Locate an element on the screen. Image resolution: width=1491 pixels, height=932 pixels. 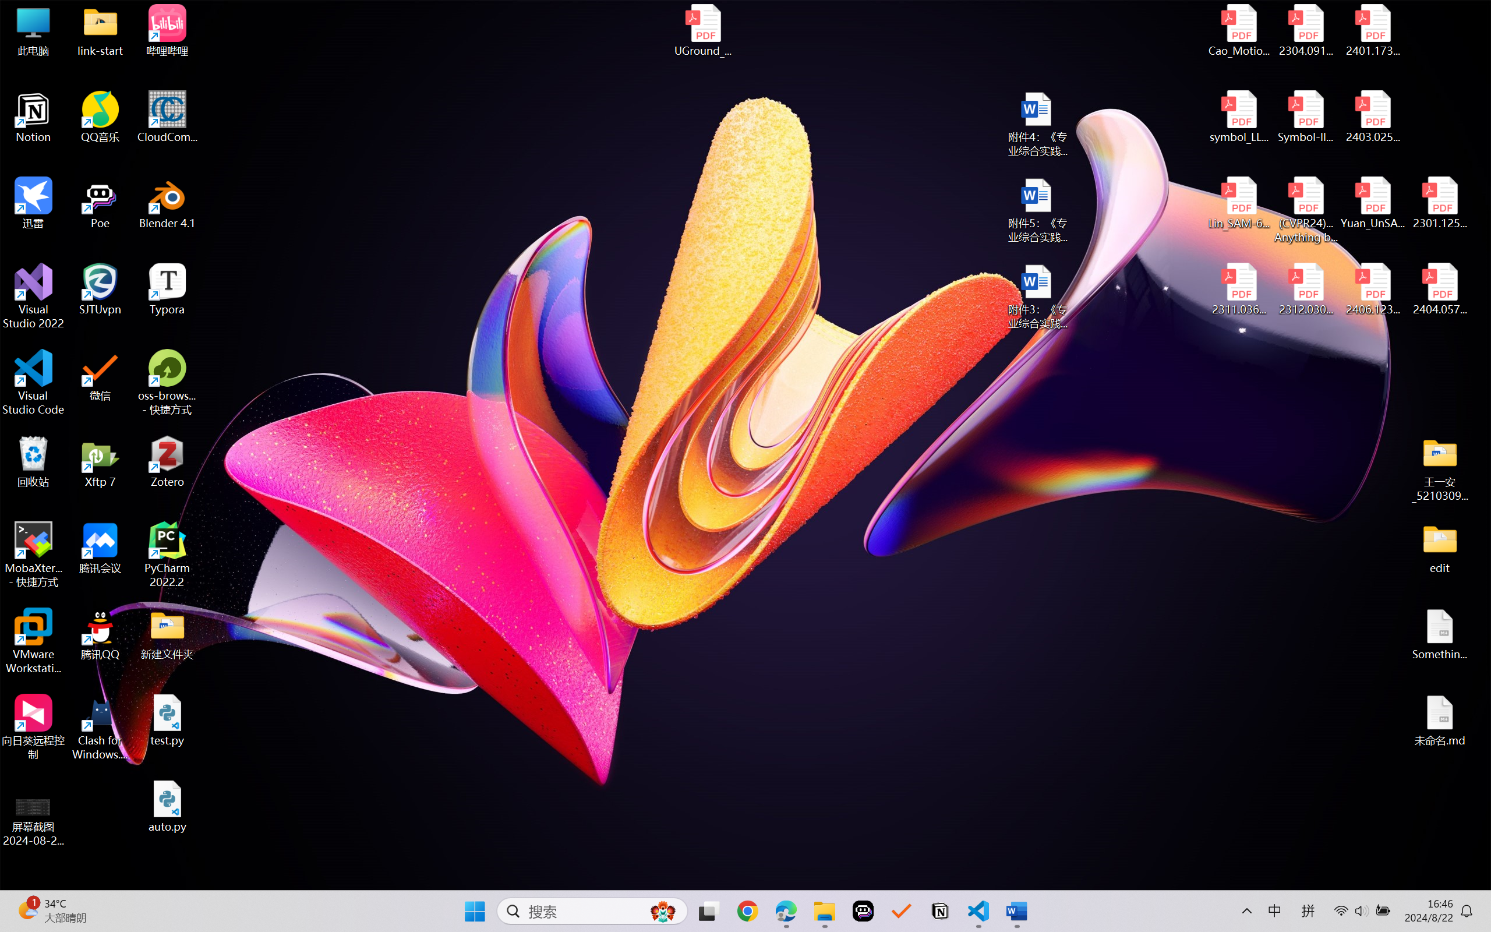
Symbol-llm-v2.pdf is located at coordinates (1306, 117).